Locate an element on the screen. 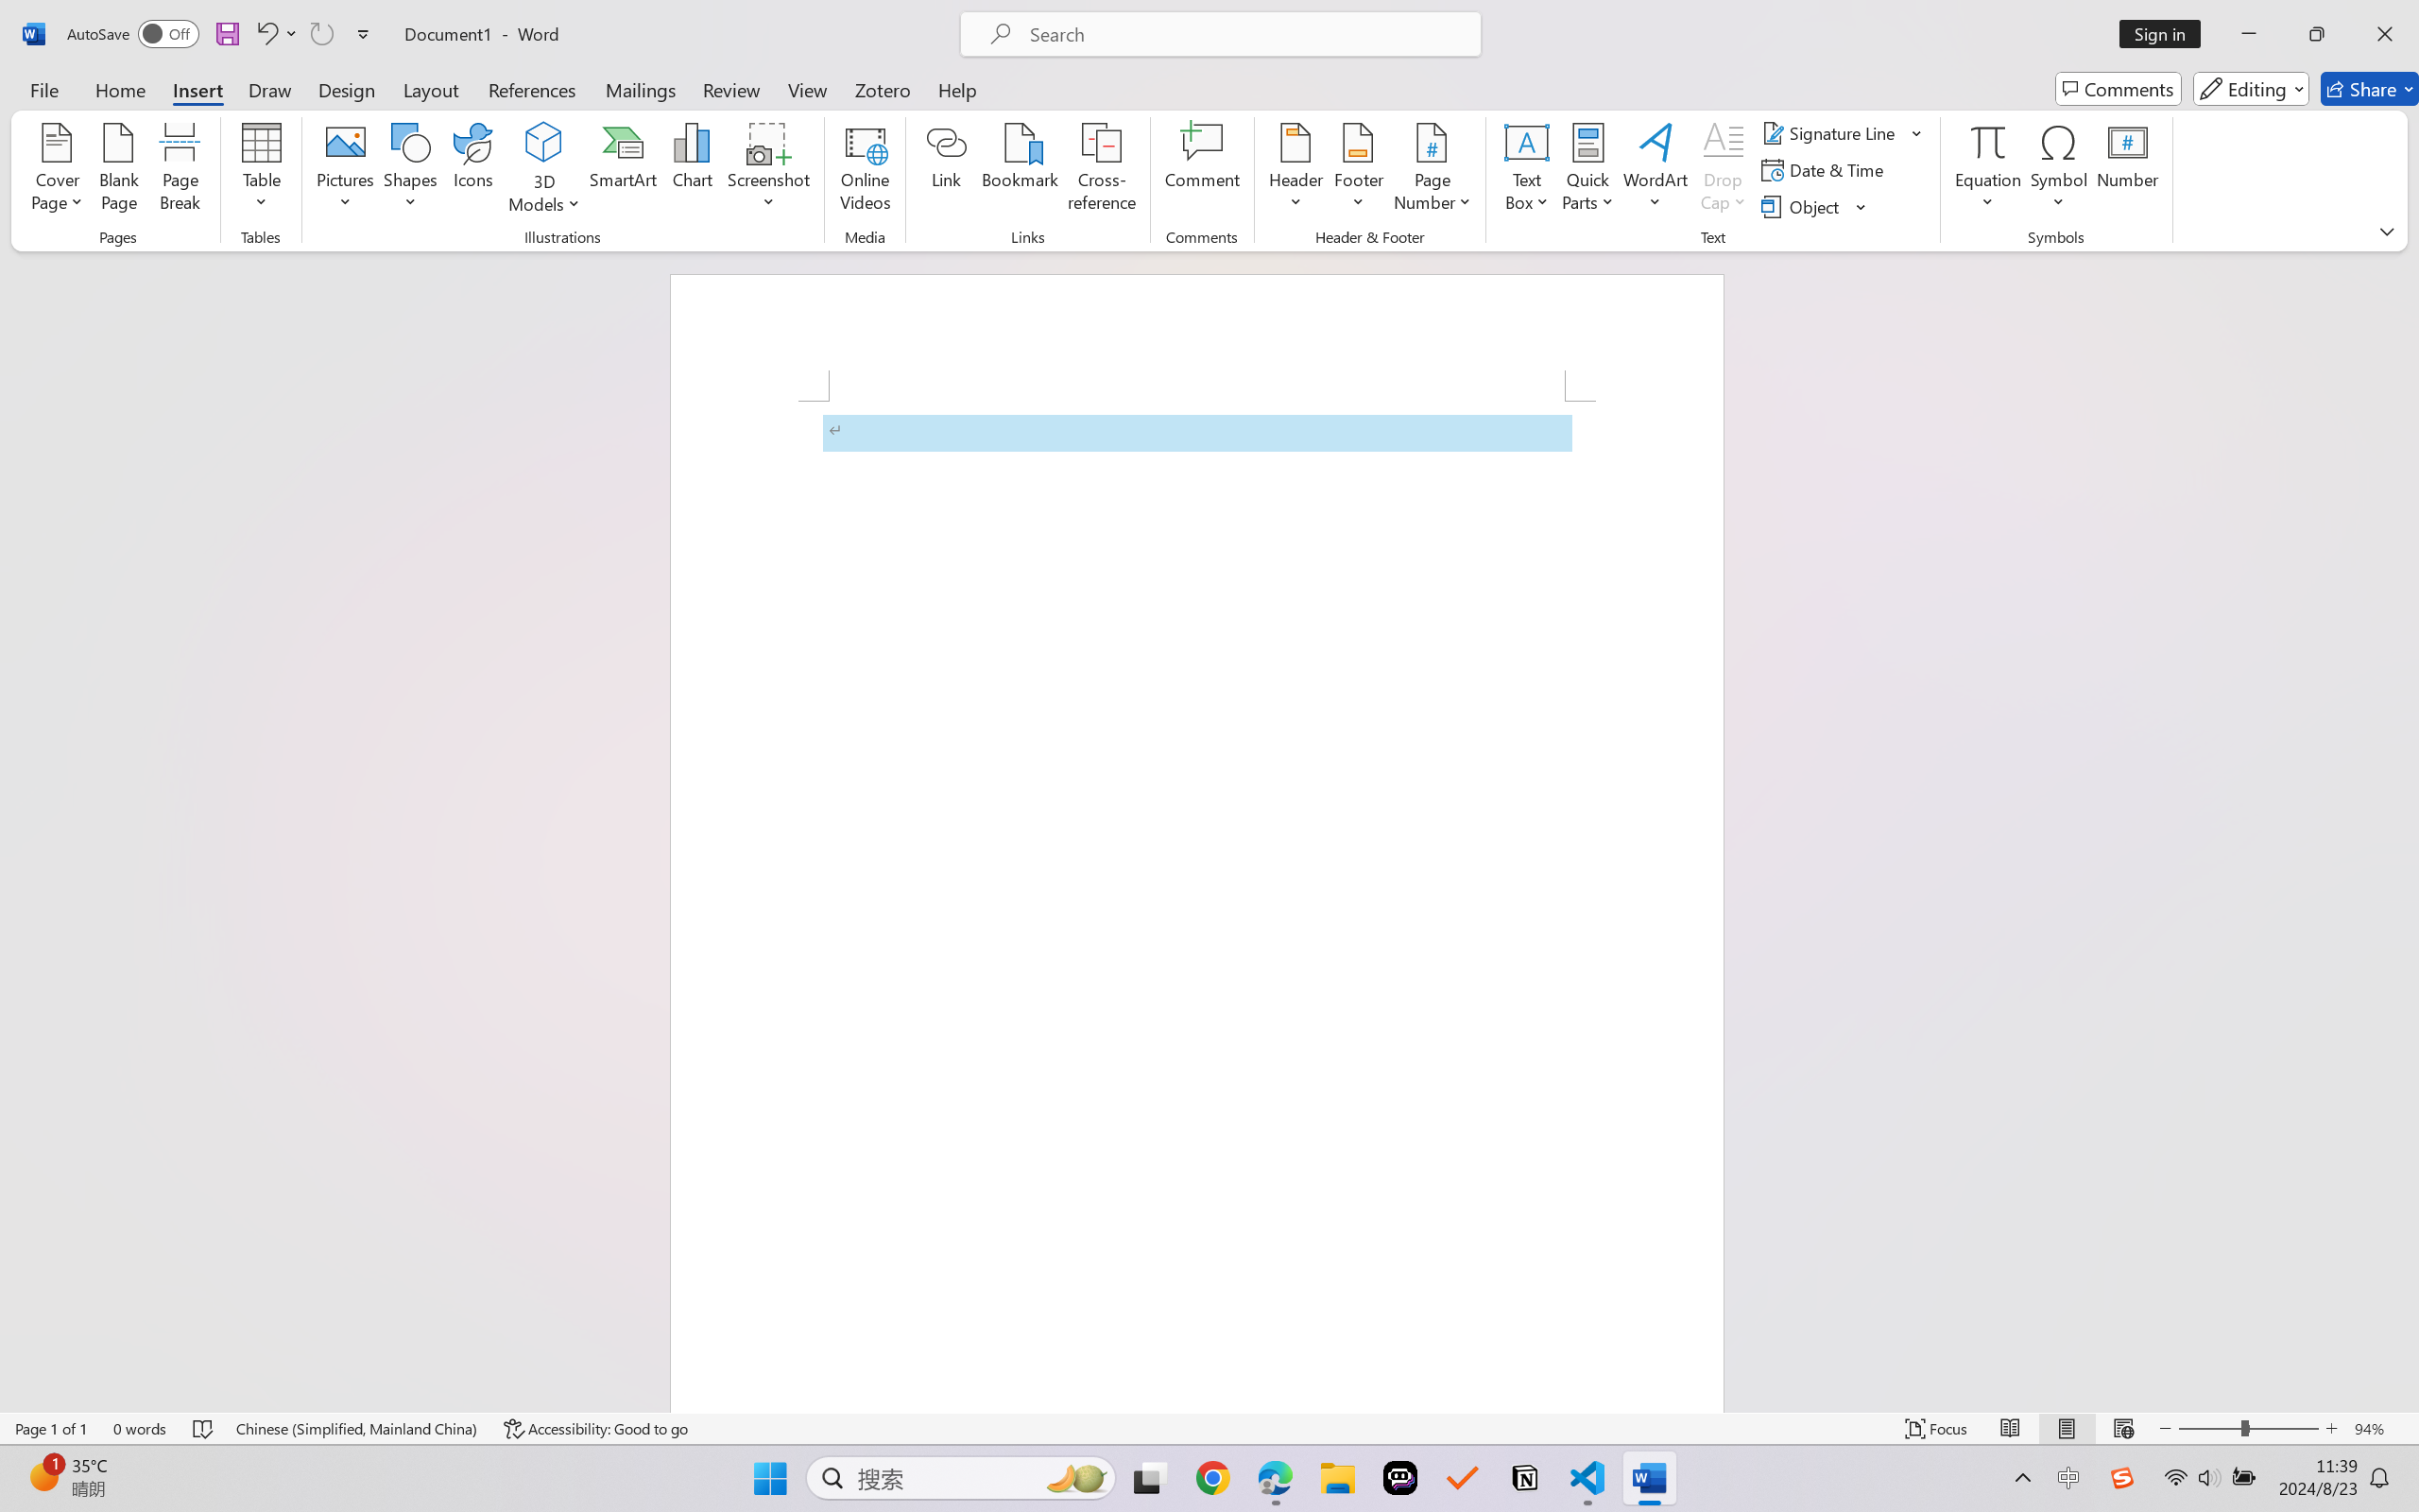  Undo Apply Quick Style is located at coordinates (276, 34).